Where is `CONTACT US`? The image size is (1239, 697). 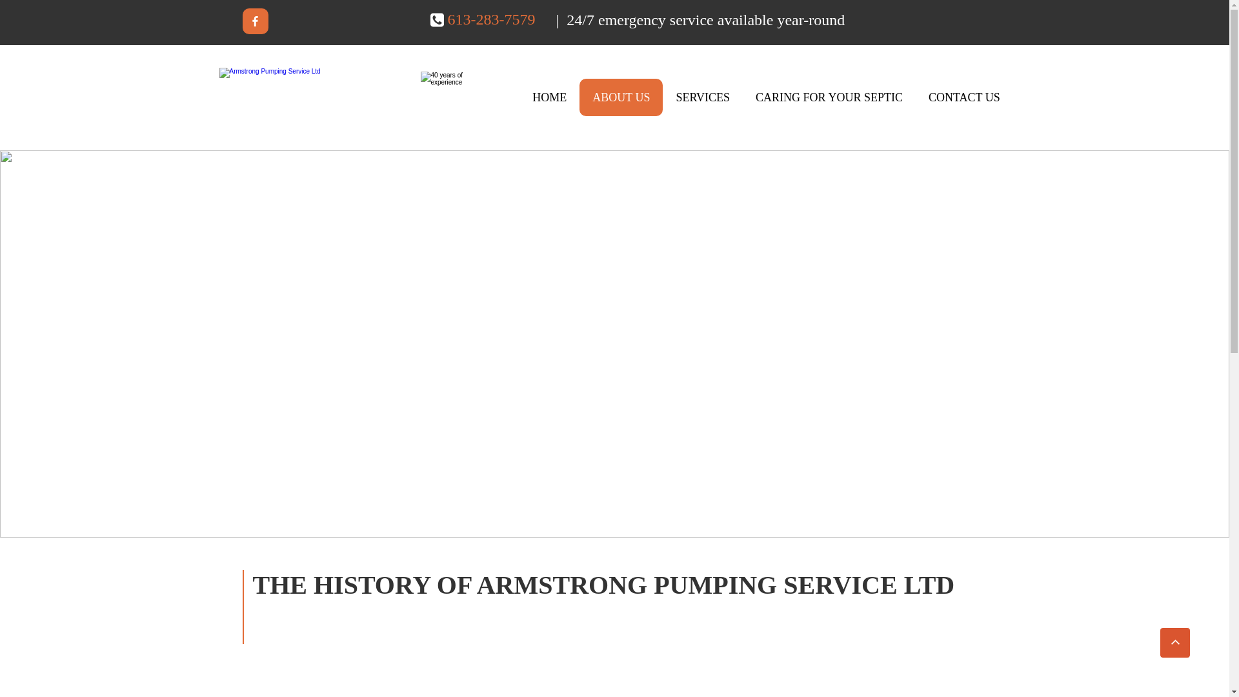 CONTACT US is located at coordinates (964, 97).